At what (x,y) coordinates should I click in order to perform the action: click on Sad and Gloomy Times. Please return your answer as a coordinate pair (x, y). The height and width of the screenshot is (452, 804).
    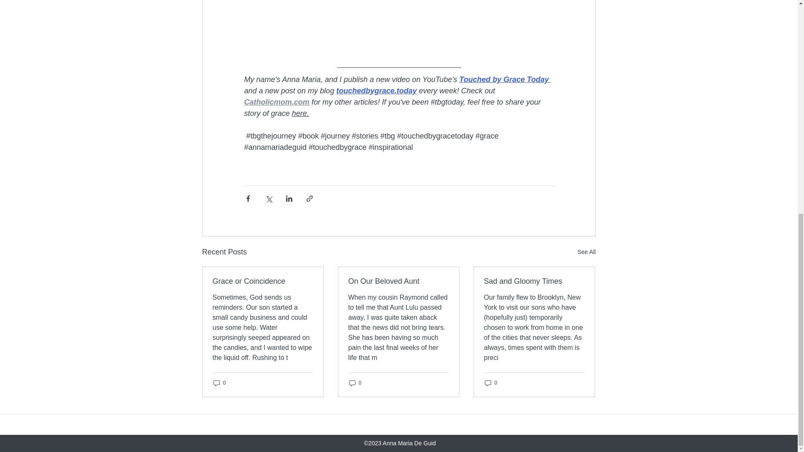
    Looking at the image, I should click on (534, 281).